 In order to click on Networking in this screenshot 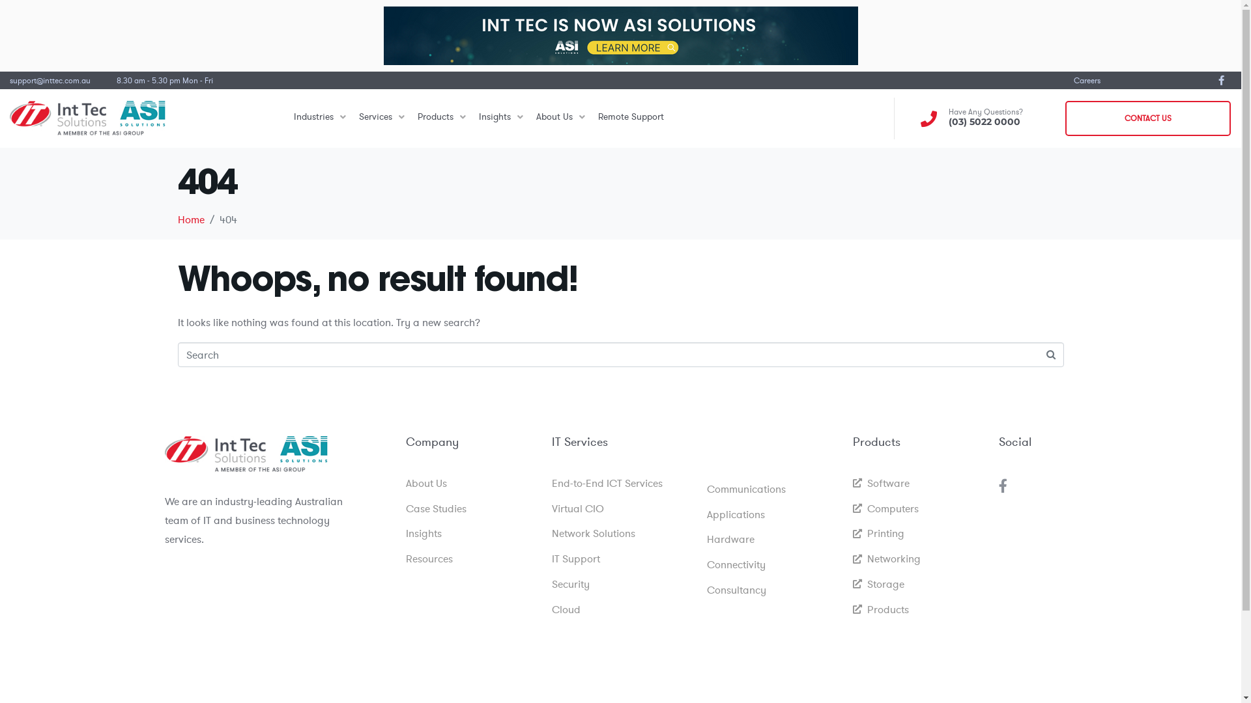, I will do `click(919, 558)`.